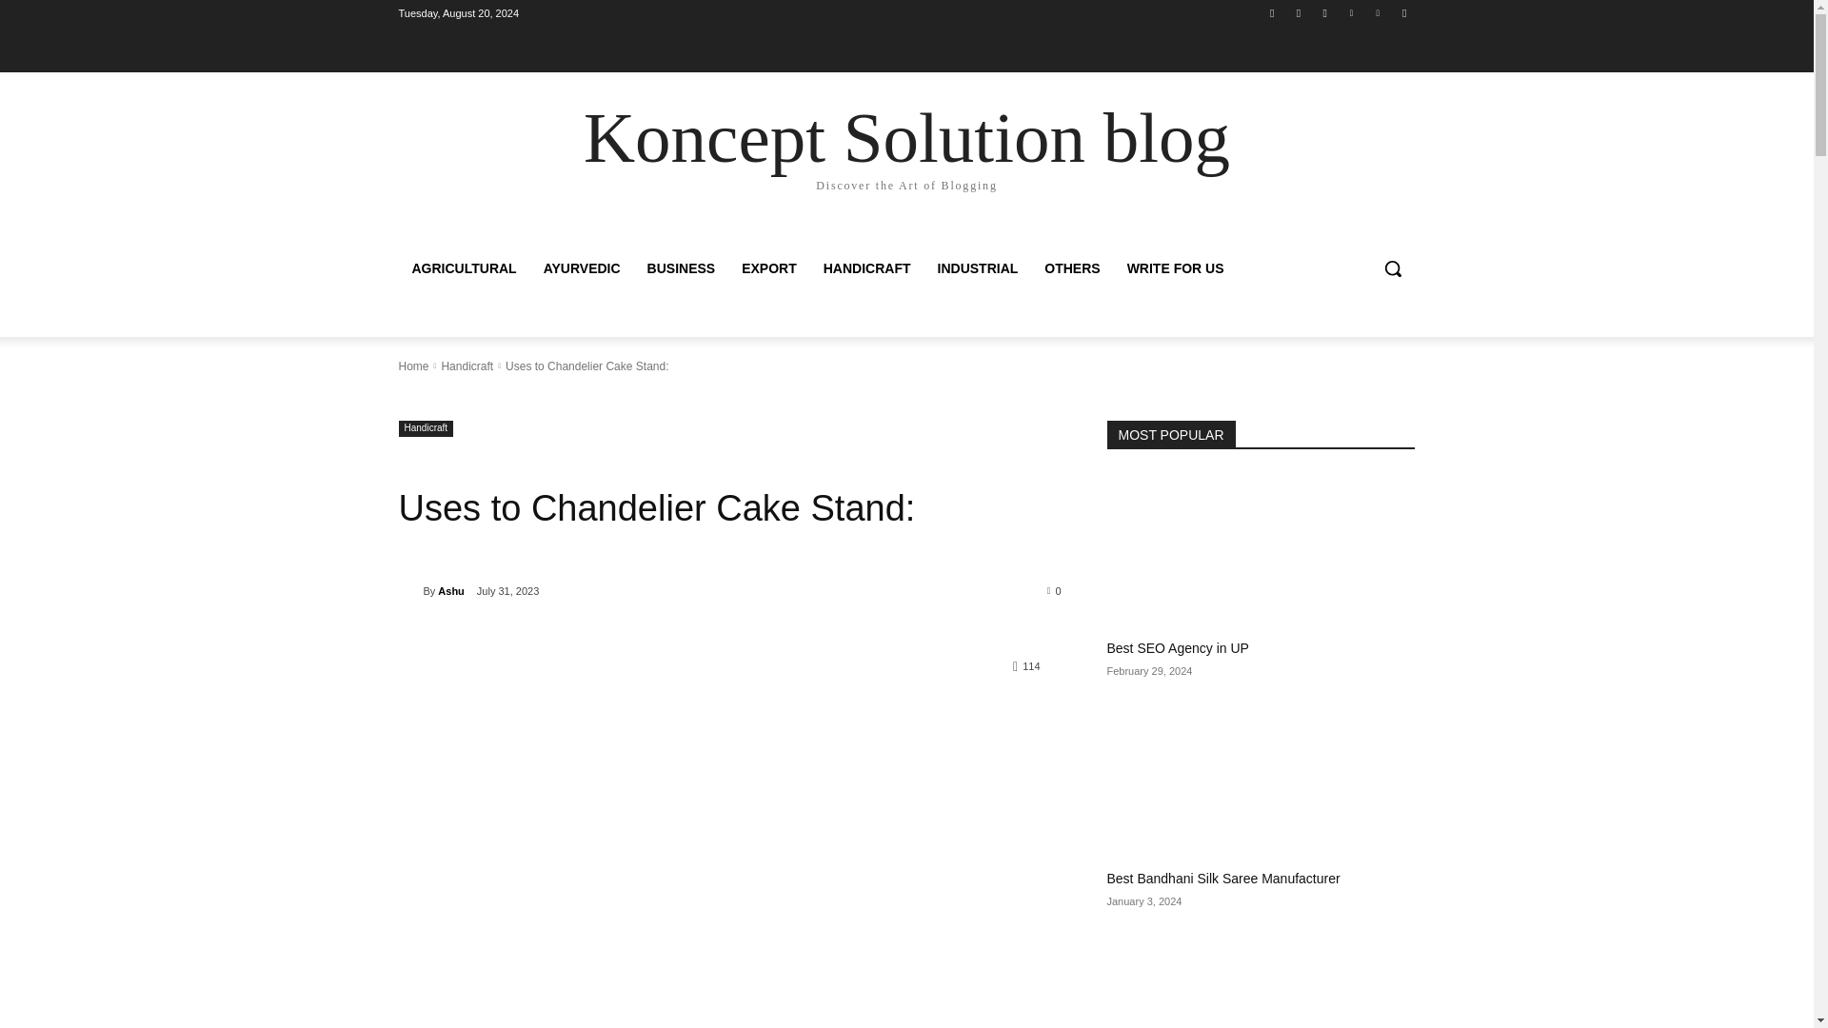  What do you see at coordinates (1272, 12) in the screenshot?
I see `Facebook` at bounding box center [1272, 12].